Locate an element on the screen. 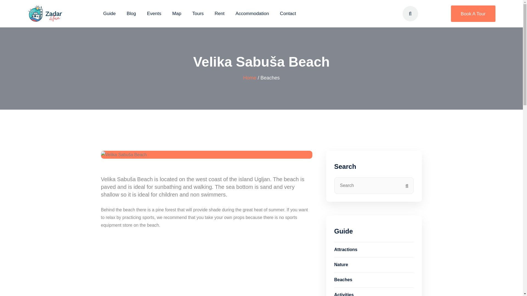 Image resolution: width=527 pixels, height=296 pixels. Guide is located at coordinates (109, 13).